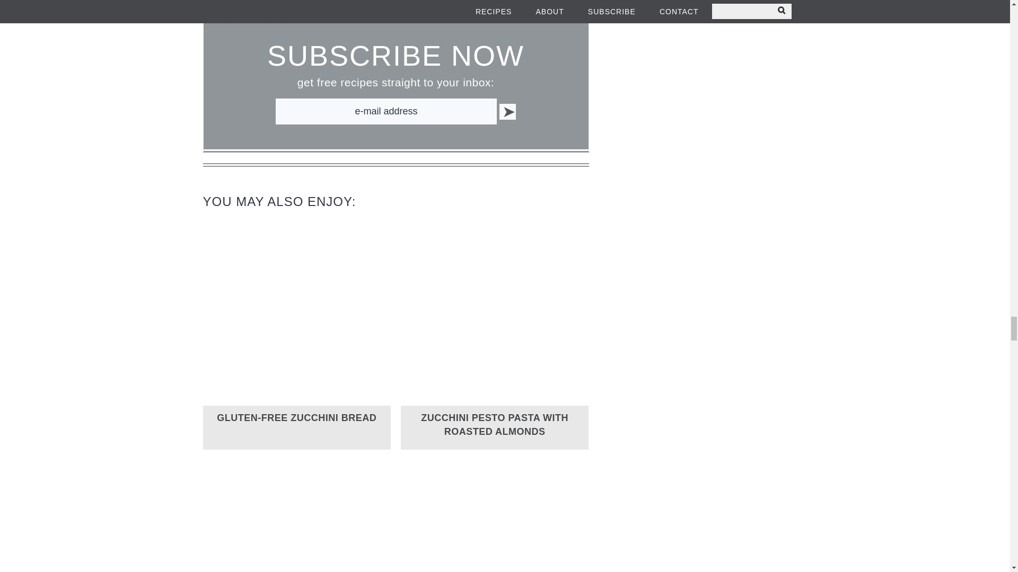 The width and height of the screenshot is (1018, 572). What do you see at coordinates (494, 425) in the screenshot?
I see `Permanent Link to Zucchini Pesto Pasta with Roasted Almonds` at bounding box center [494, 425].